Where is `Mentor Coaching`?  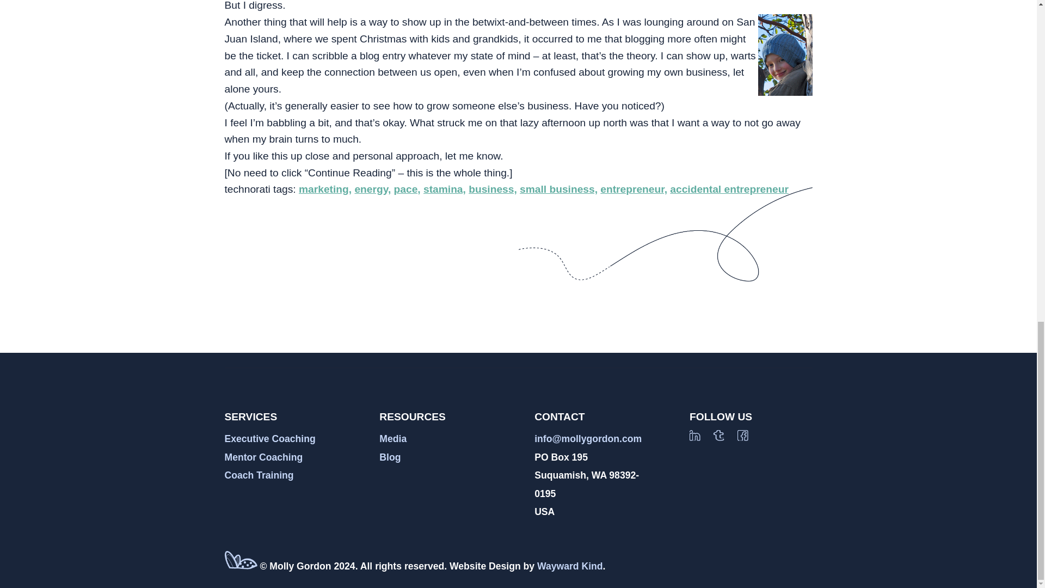 Mentor Coaching is located at coordinates (263, 457).